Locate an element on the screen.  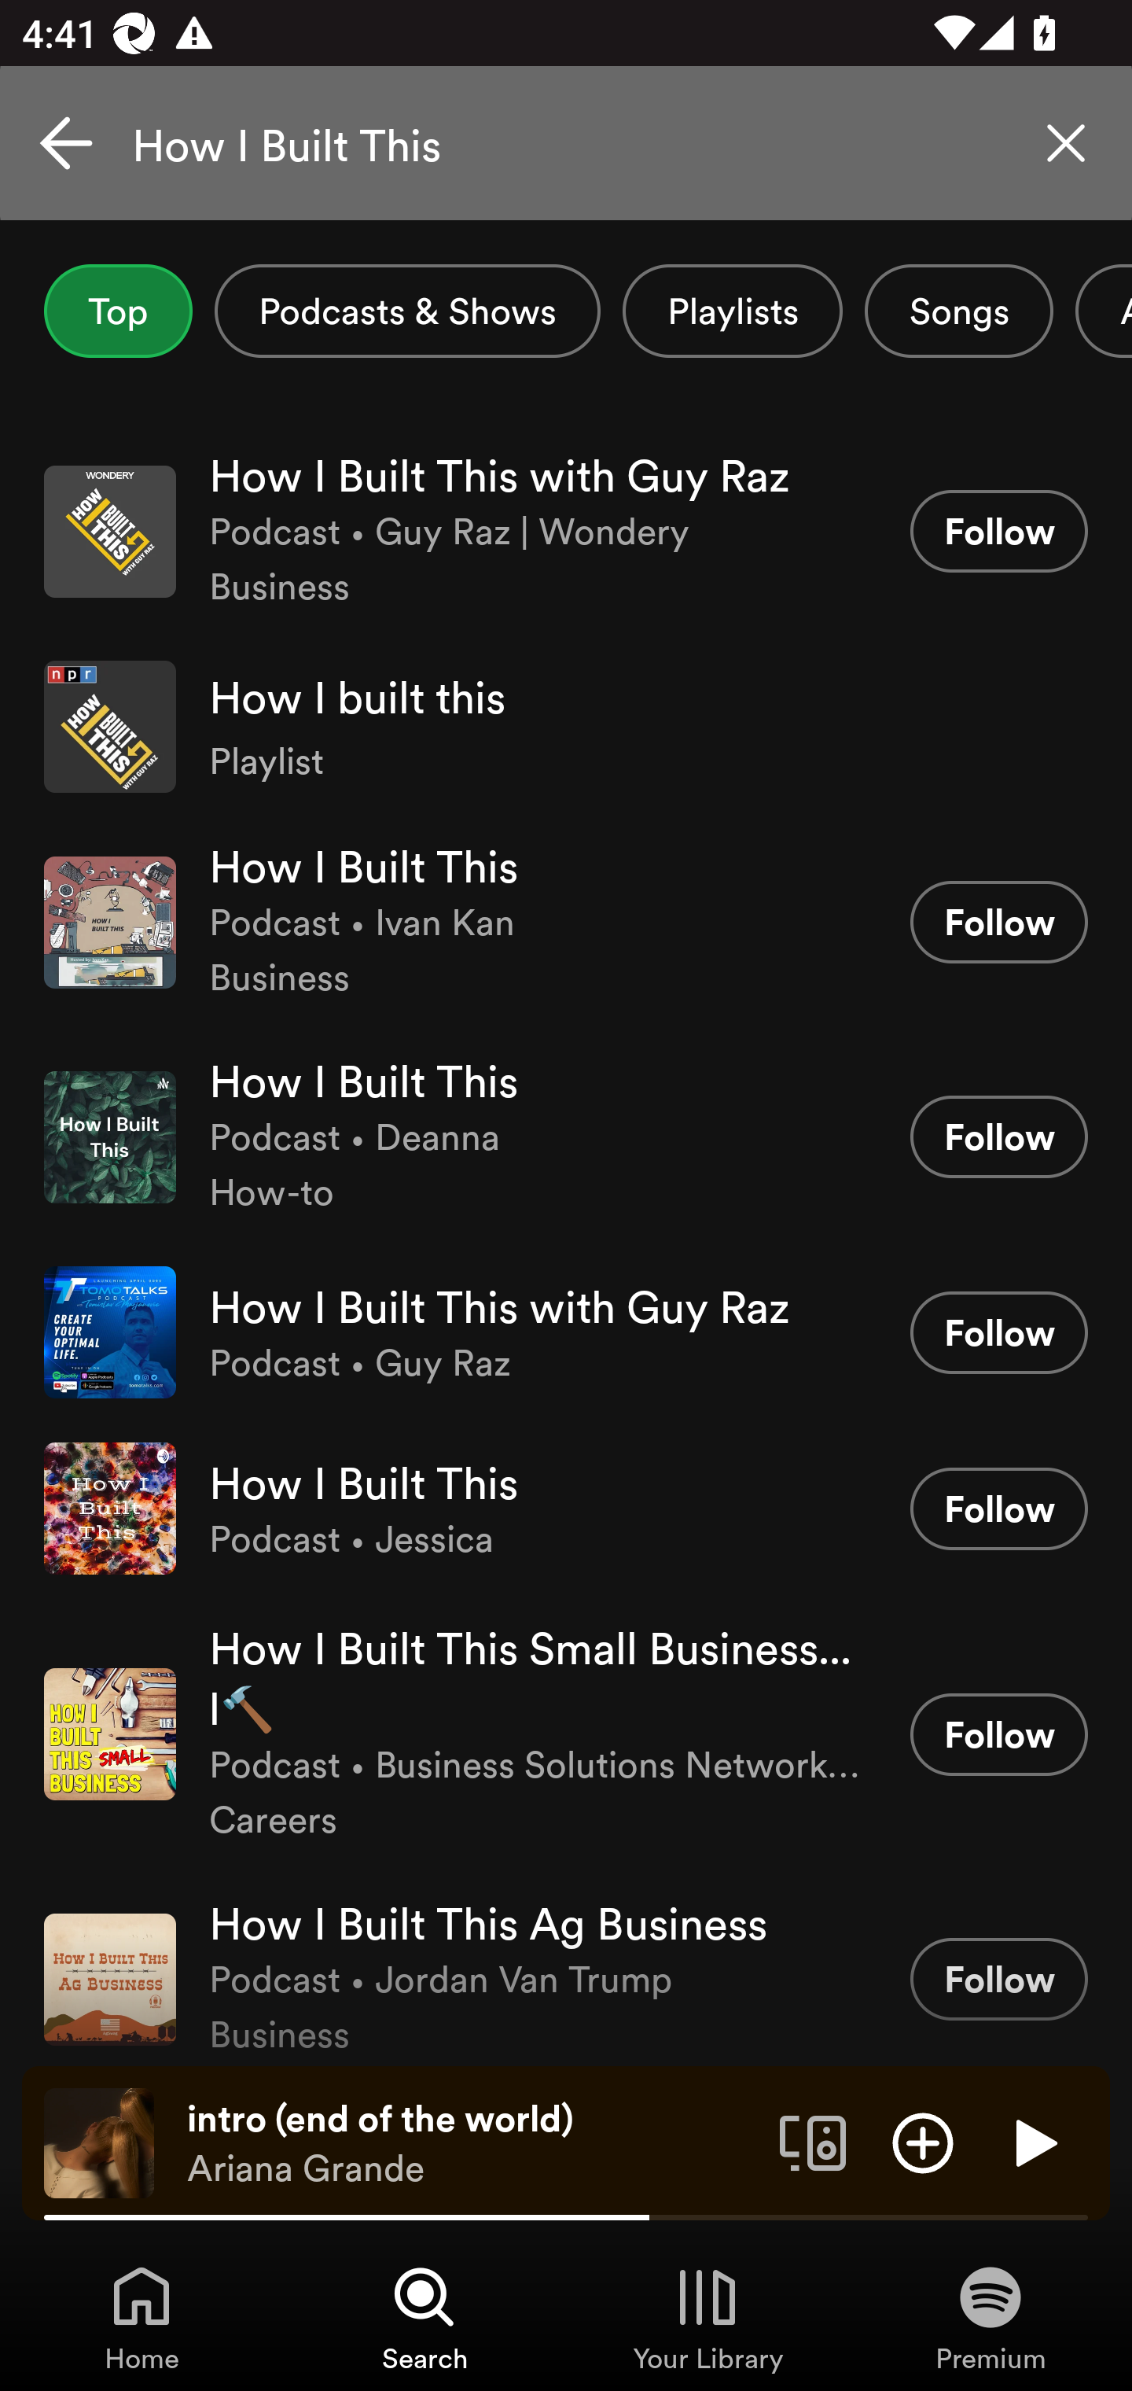
How I built this Playlist is located at coordinates (566, 727).